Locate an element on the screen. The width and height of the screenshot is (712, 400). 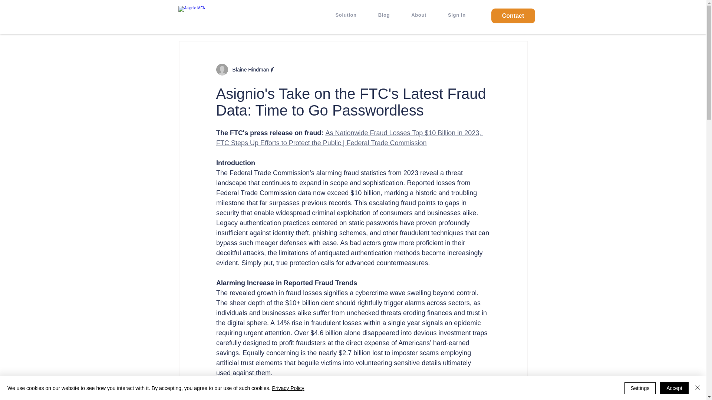
Sign In is located at coordinates (457, 15).